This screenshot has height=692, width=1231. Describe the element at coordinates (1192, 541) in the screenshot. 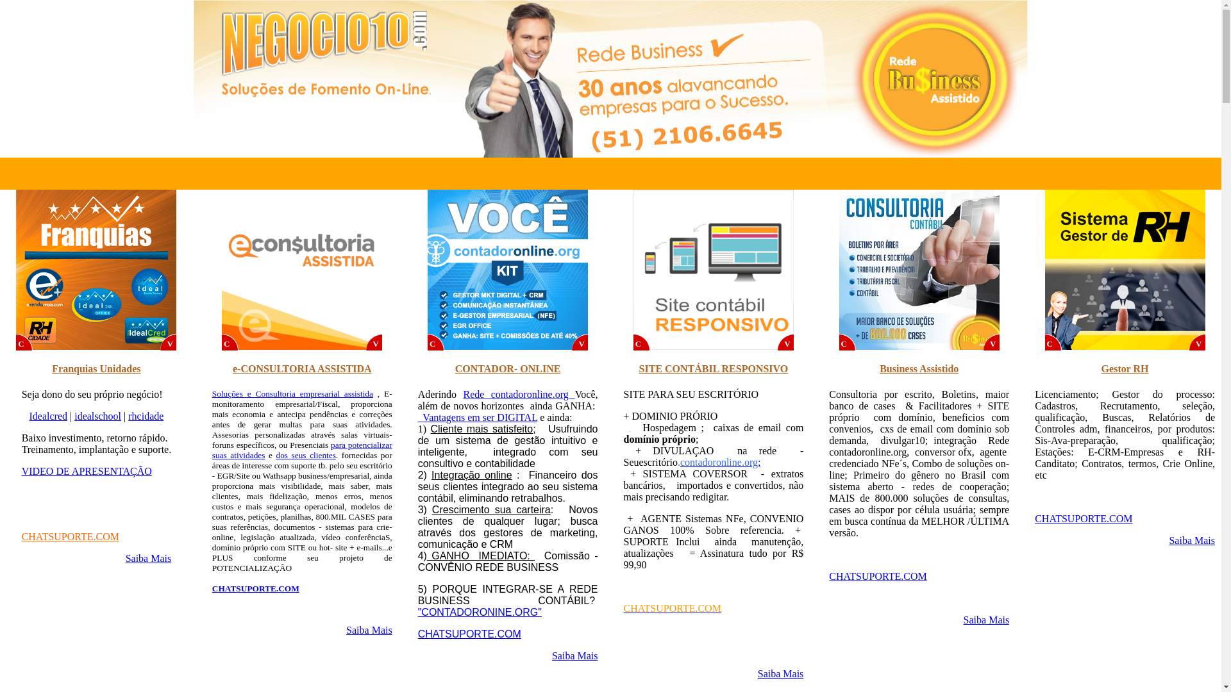

I see `Saiba Mais` at that location.